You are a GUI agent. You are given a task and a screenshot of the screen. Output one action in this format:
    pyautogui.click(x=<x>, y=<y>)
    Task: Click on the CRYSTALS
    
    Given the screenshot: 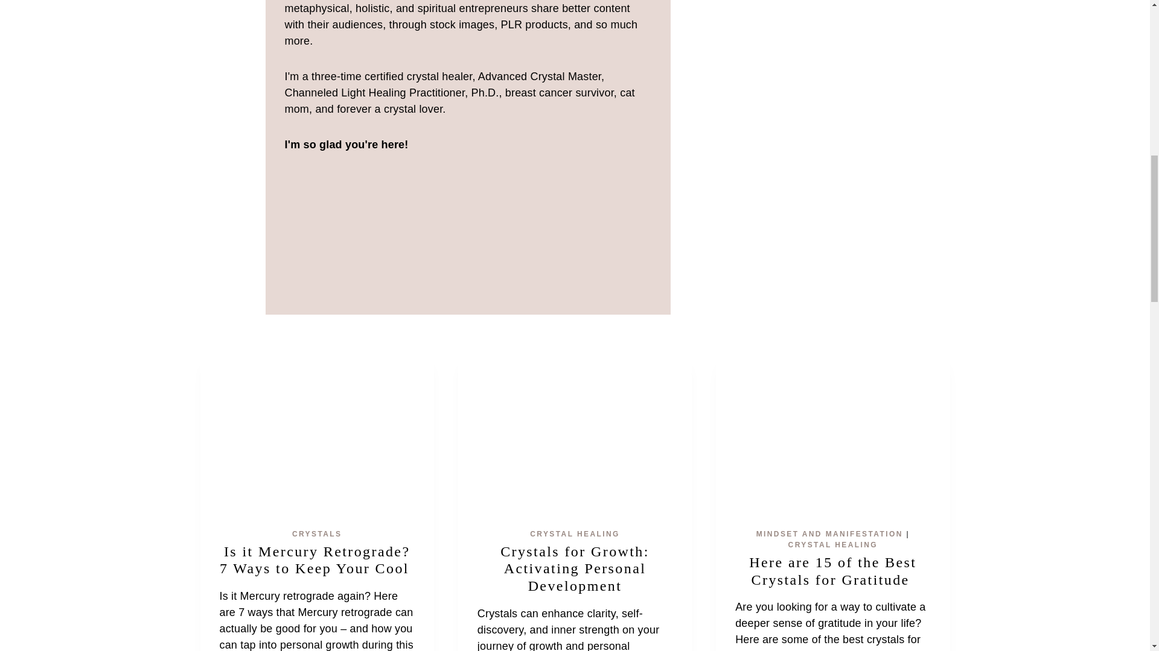 What is the action you would take?
    pyautogui.click(x=316, y=534)
    